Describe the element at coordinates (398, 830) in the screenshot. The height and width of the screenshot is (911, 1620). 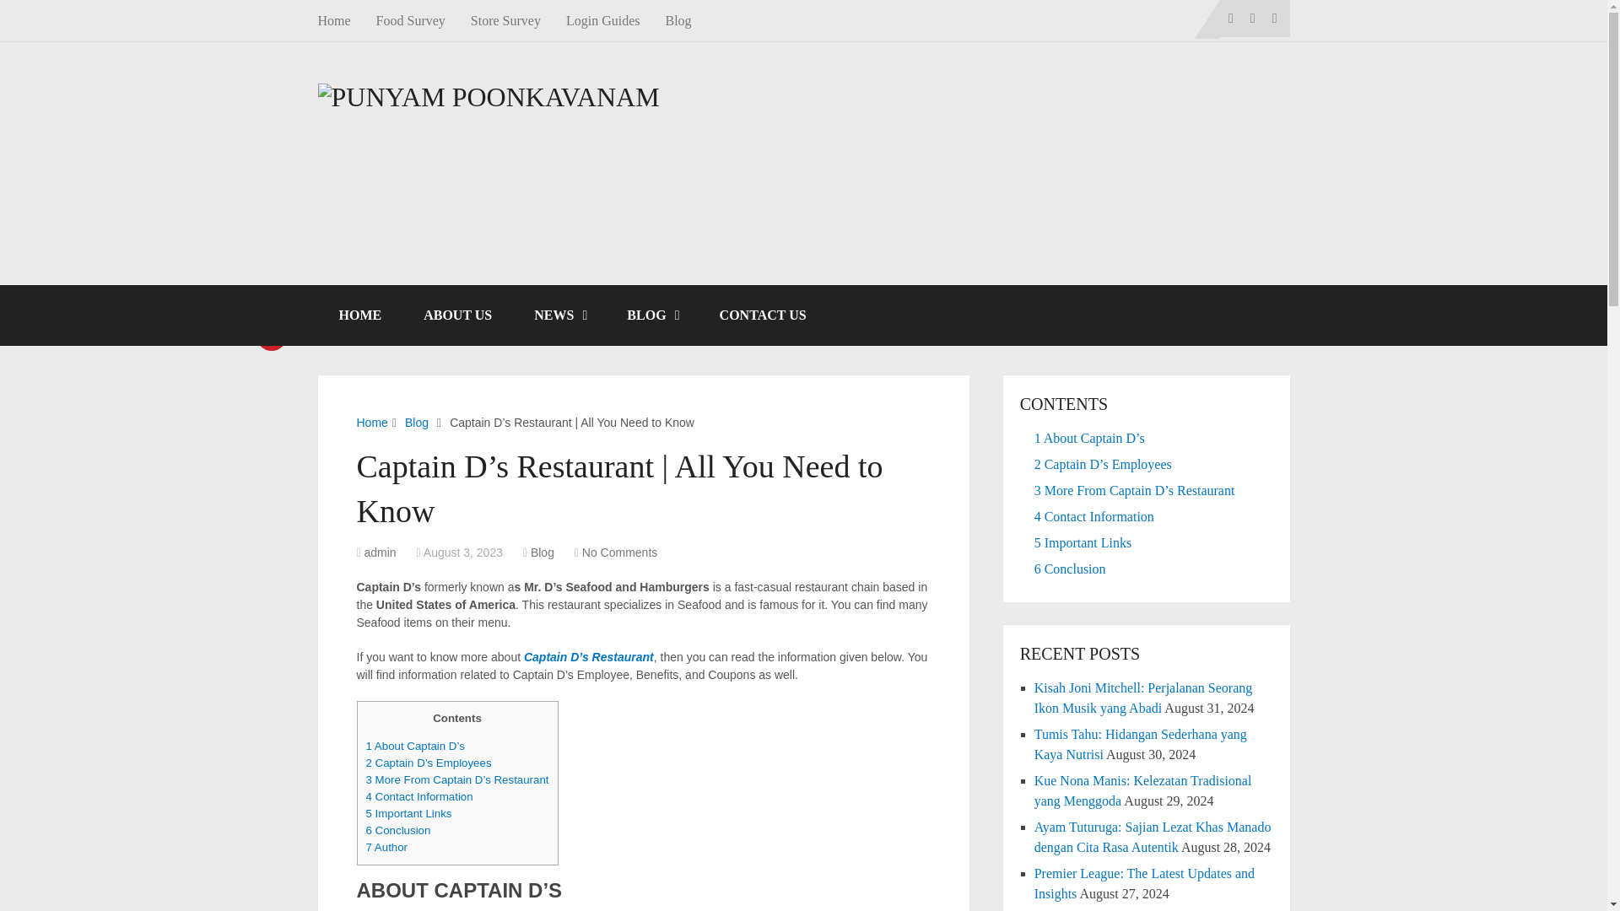
I see `6 Conclusion` at that location.